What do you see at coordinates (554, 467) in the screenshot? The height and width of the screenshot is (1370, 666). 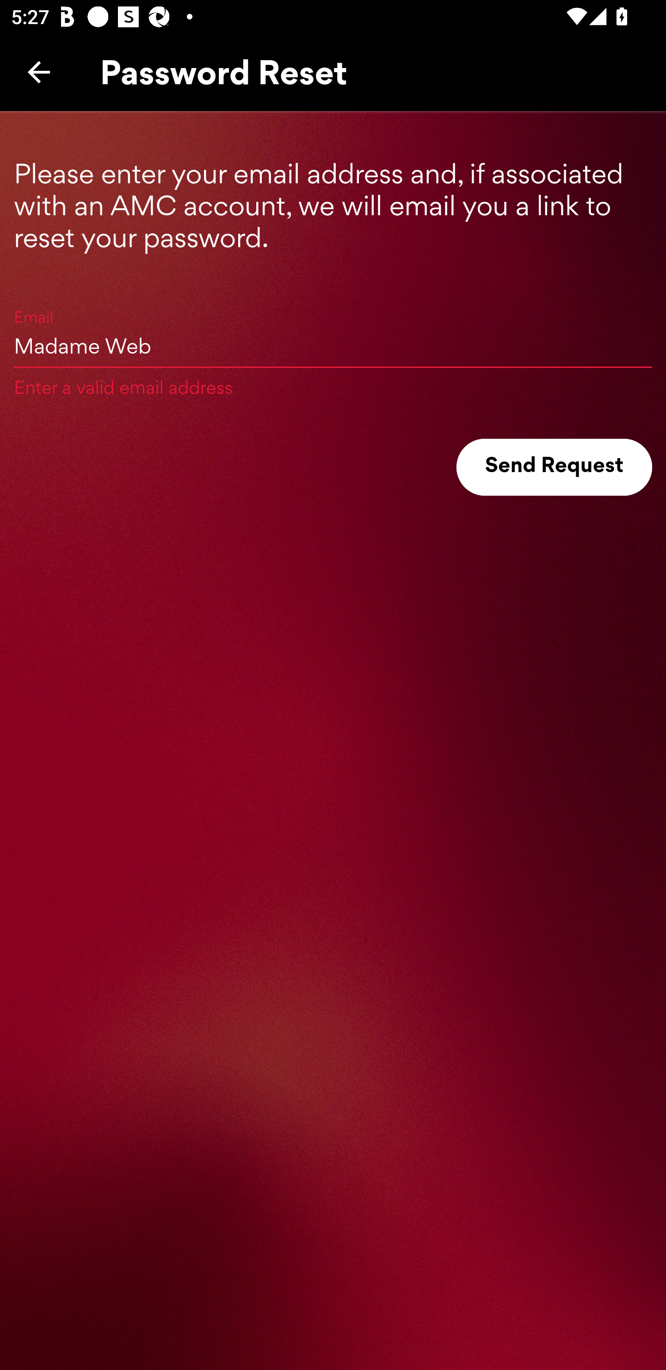 I see `Send Request` at bounding box center [554, 467].